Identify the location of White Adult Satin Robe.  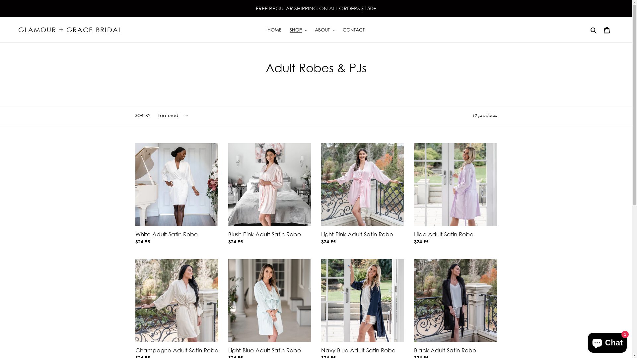
(177, 196).